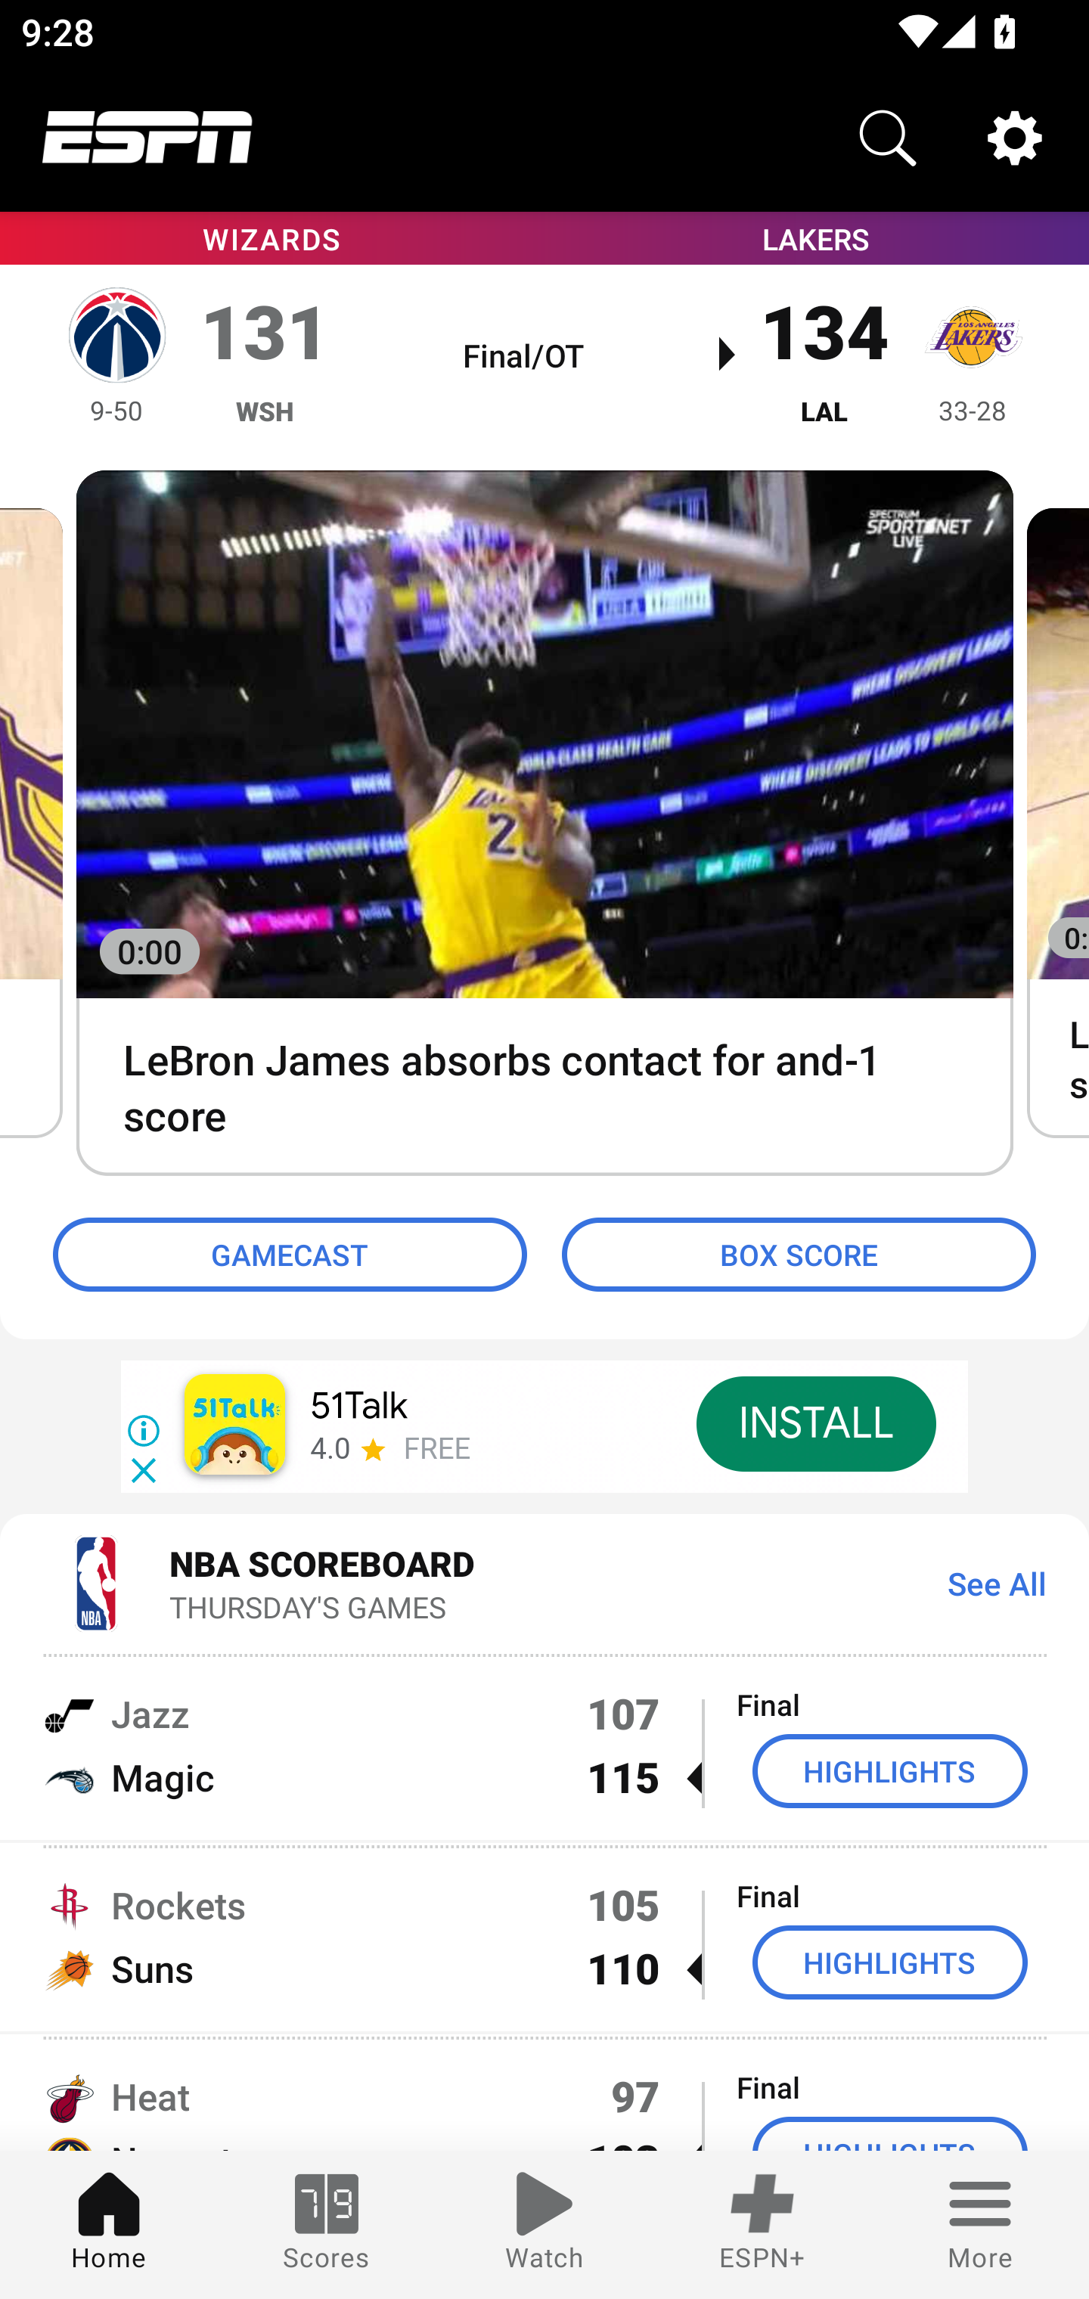  Describe the element at coordinates (544, 1582) in the screenshot. I see `NBA SCOREBOARD THURSDAY'S GAMES See All` at that location.